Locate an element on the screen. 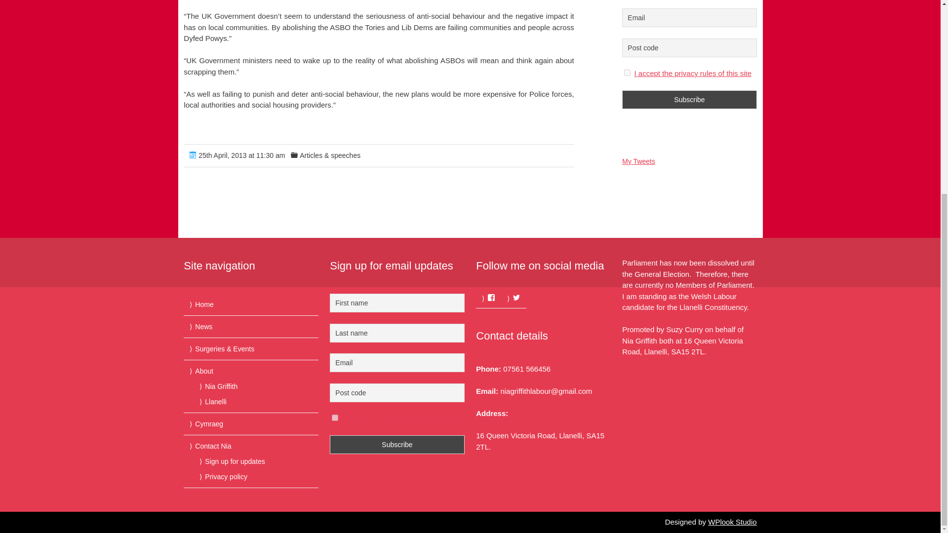  Contact Nia is located at coordinates (213, 446).